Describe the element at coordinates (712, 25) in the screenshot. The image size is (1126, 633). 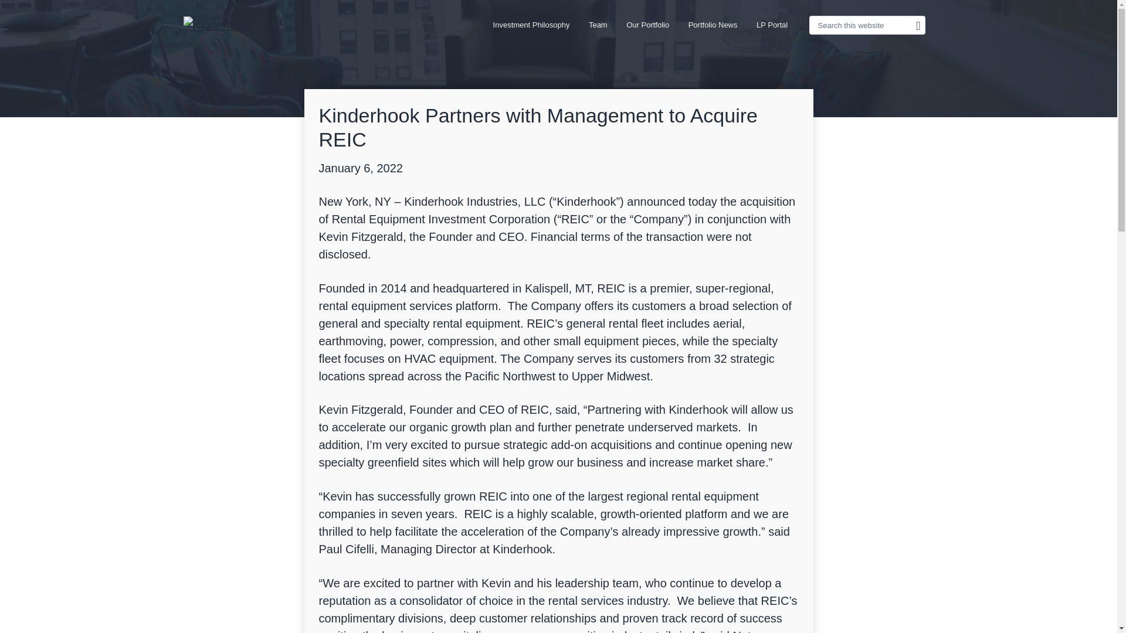
I see `Portfolio News` at that location.